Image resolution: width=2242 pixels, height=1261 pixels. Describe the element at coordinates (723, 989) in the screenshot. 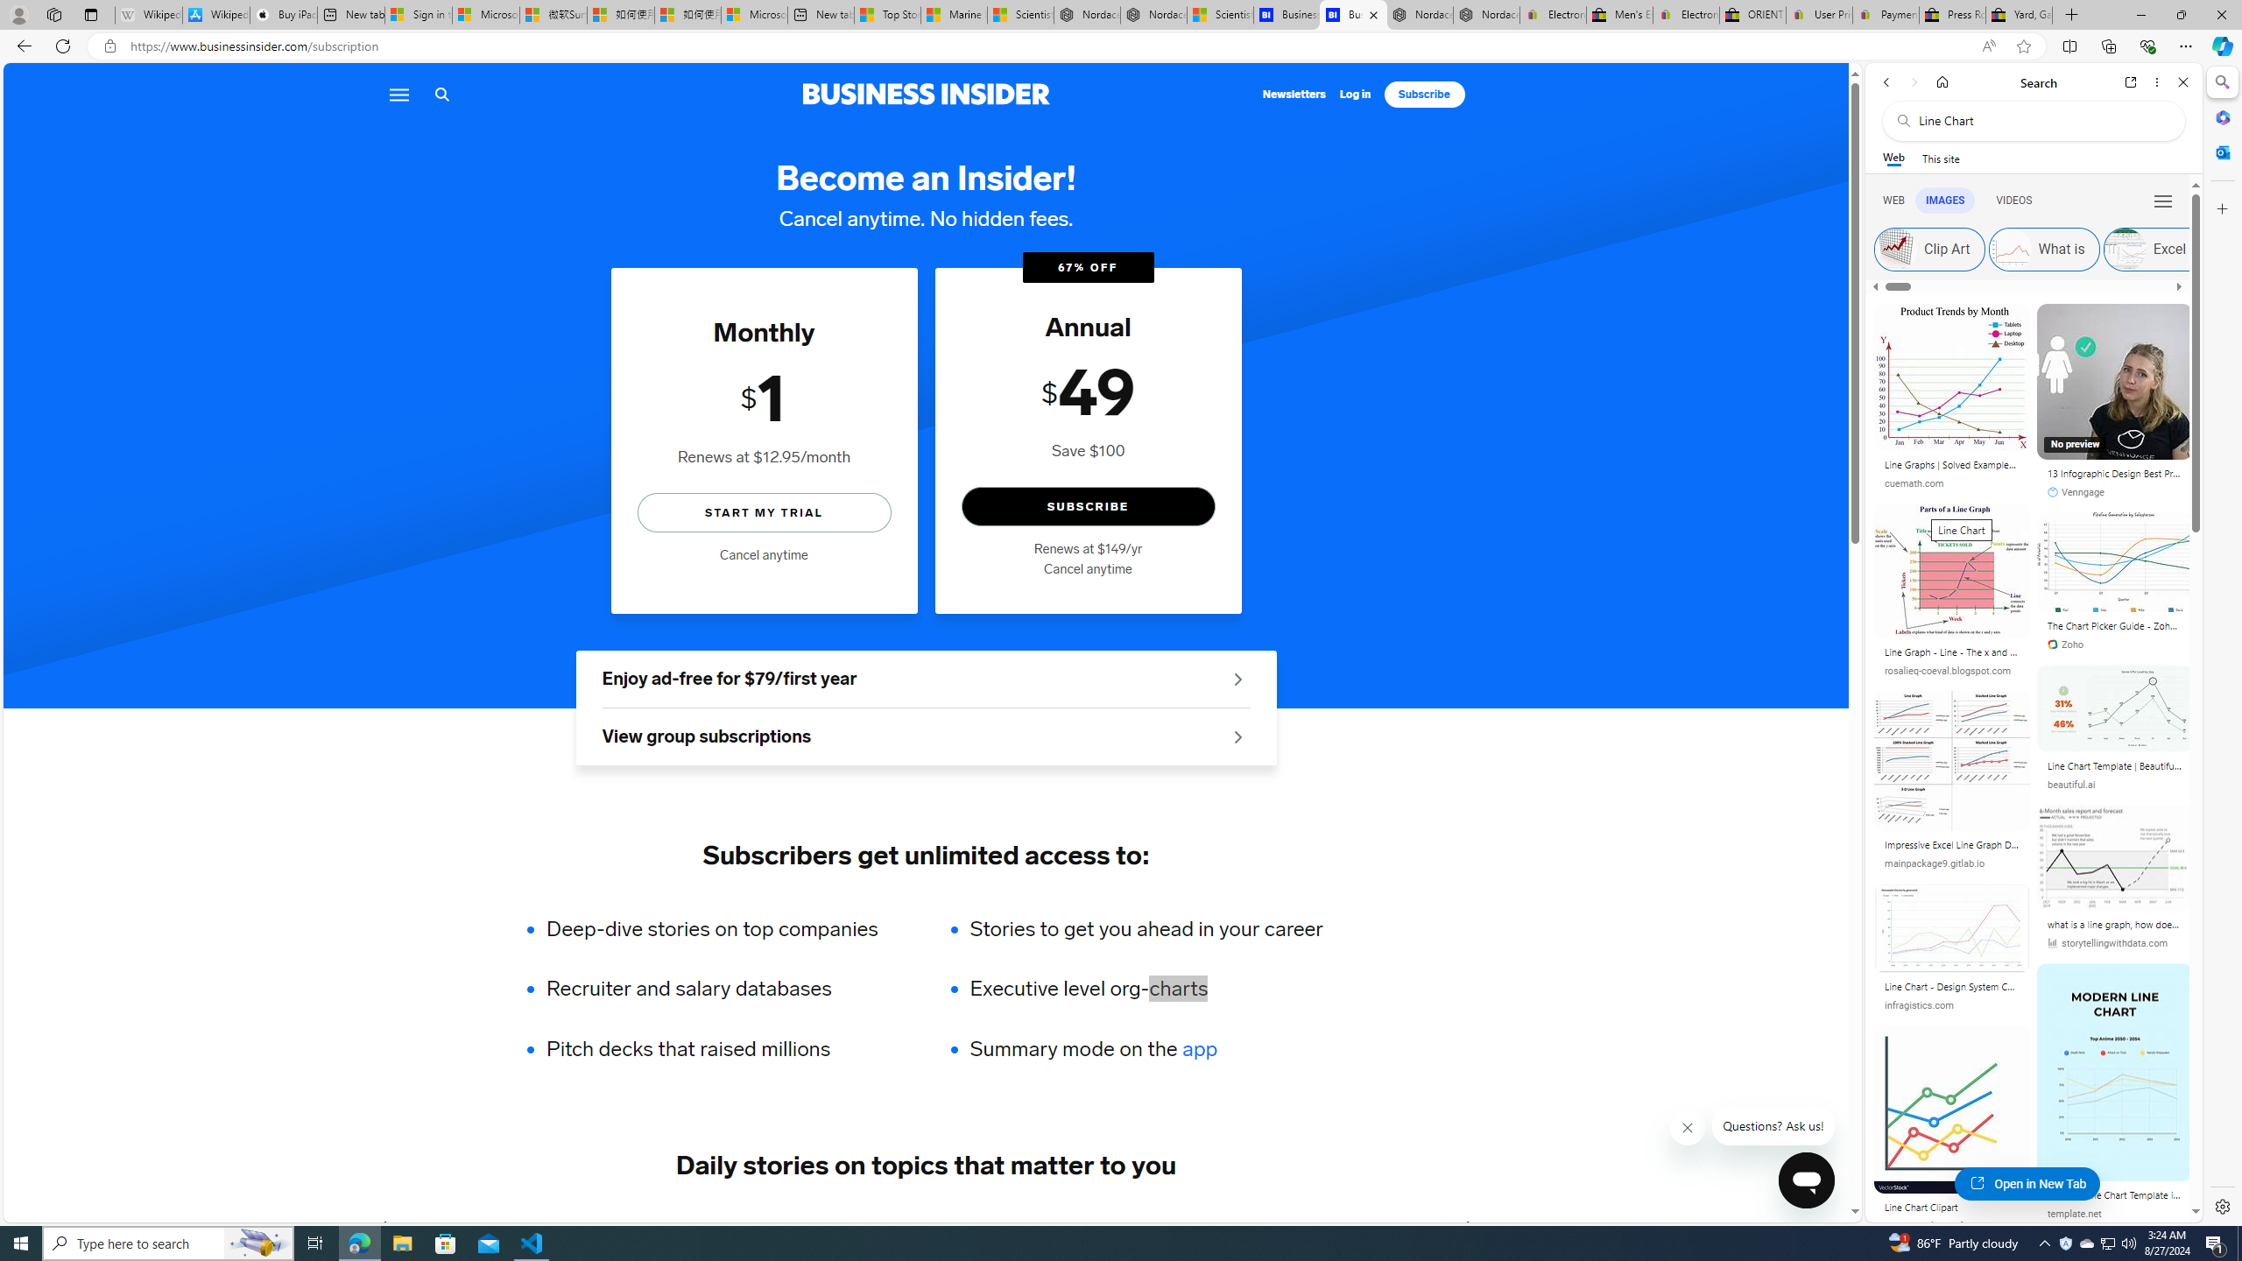

I see `Recruiter and salary databases` at that location.